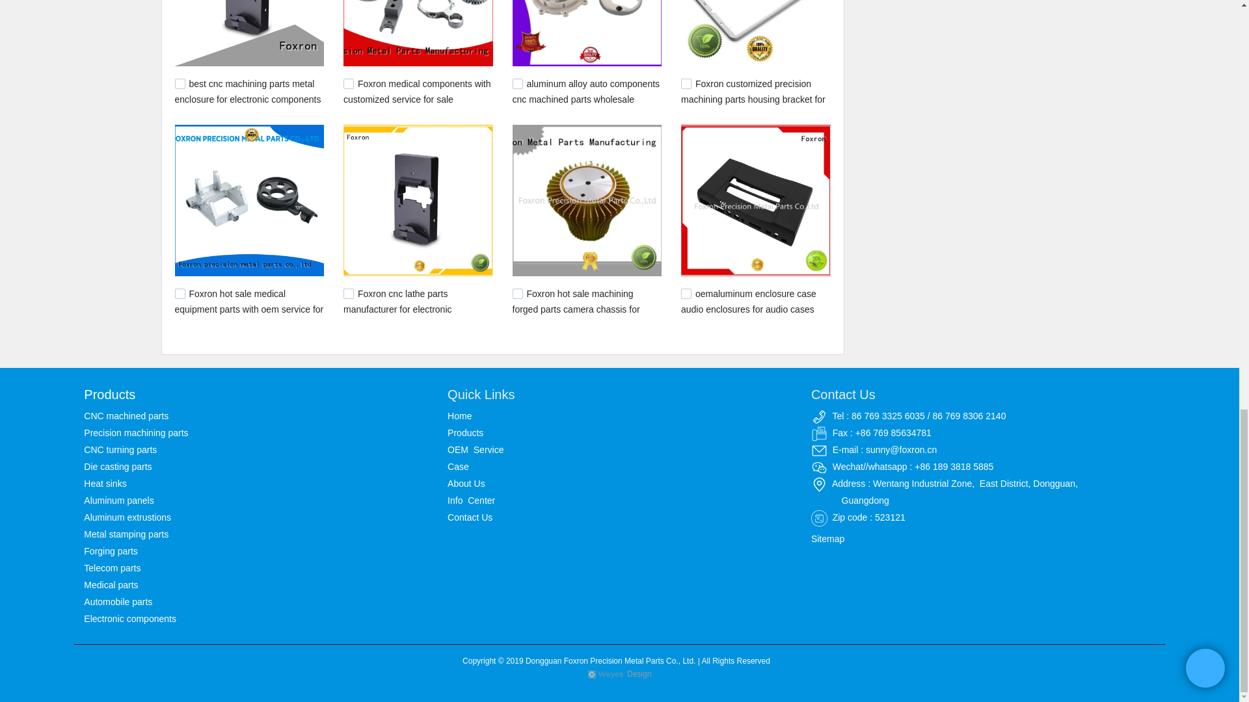  I want to click on 776, so click(686, 294).